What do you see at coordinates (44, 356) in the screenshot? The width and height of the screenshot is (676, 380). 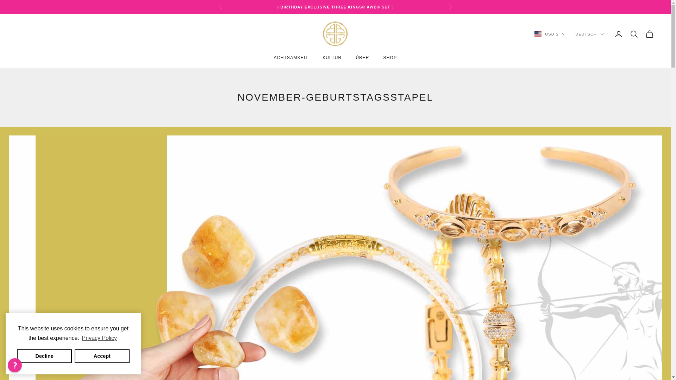 I see `Decline` at bounding box center [44, 356].